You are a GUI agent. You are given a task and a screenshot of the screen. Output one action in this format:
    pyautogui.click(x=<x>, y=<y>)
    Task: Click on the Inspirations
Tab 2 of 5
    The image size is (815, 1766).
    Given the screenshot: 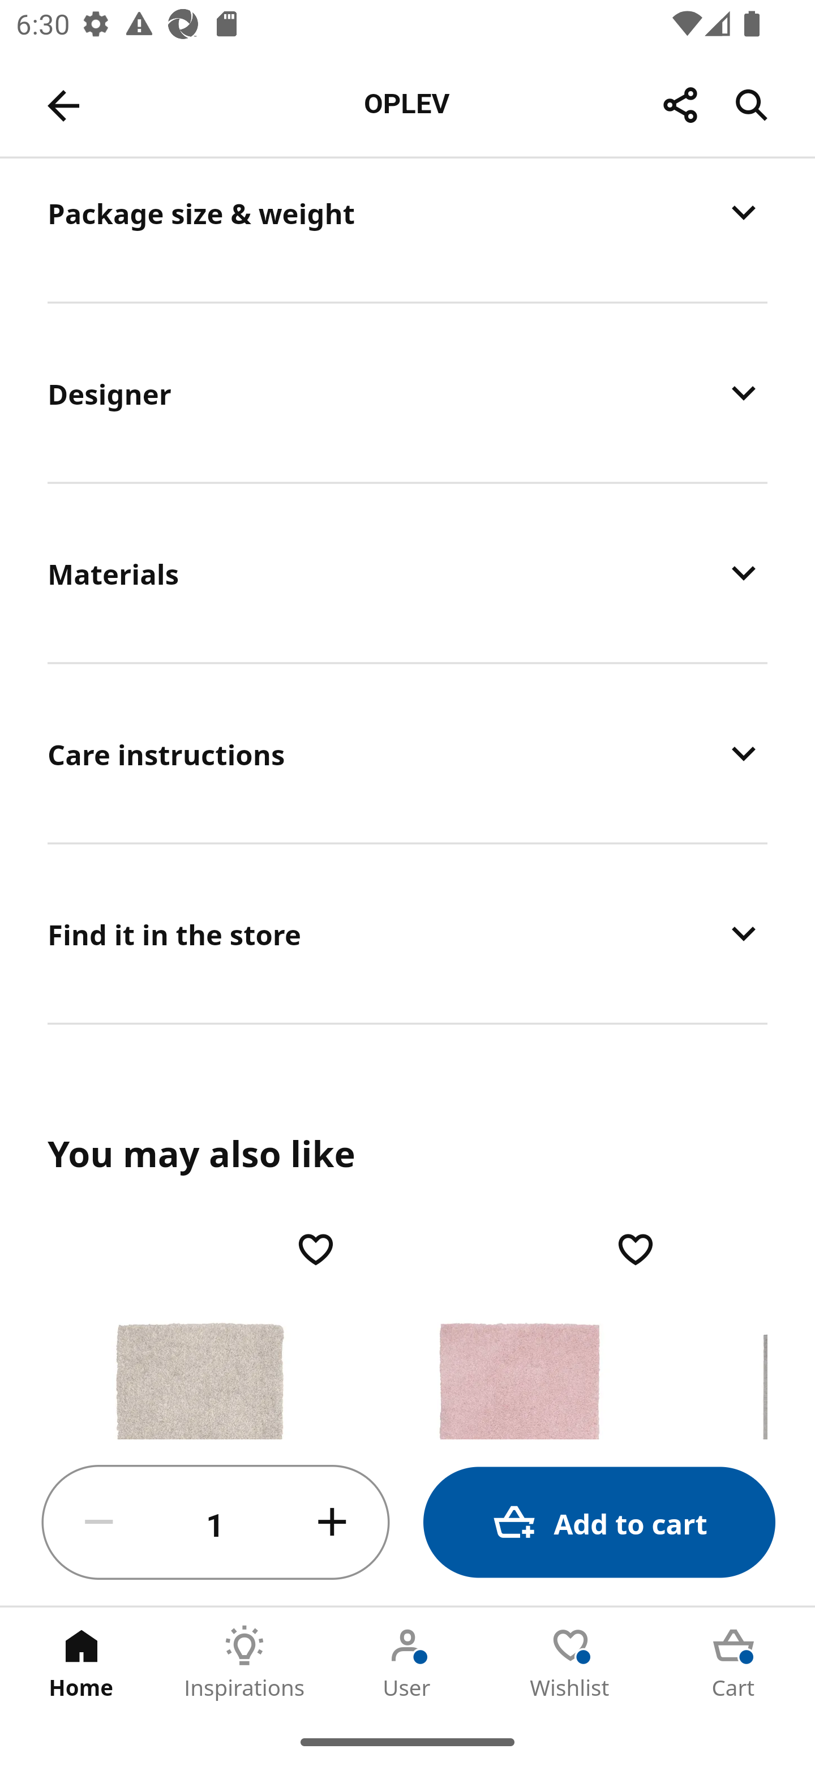 What is the action you would take?
    pyautogui.click(x=244, y=1662)
    